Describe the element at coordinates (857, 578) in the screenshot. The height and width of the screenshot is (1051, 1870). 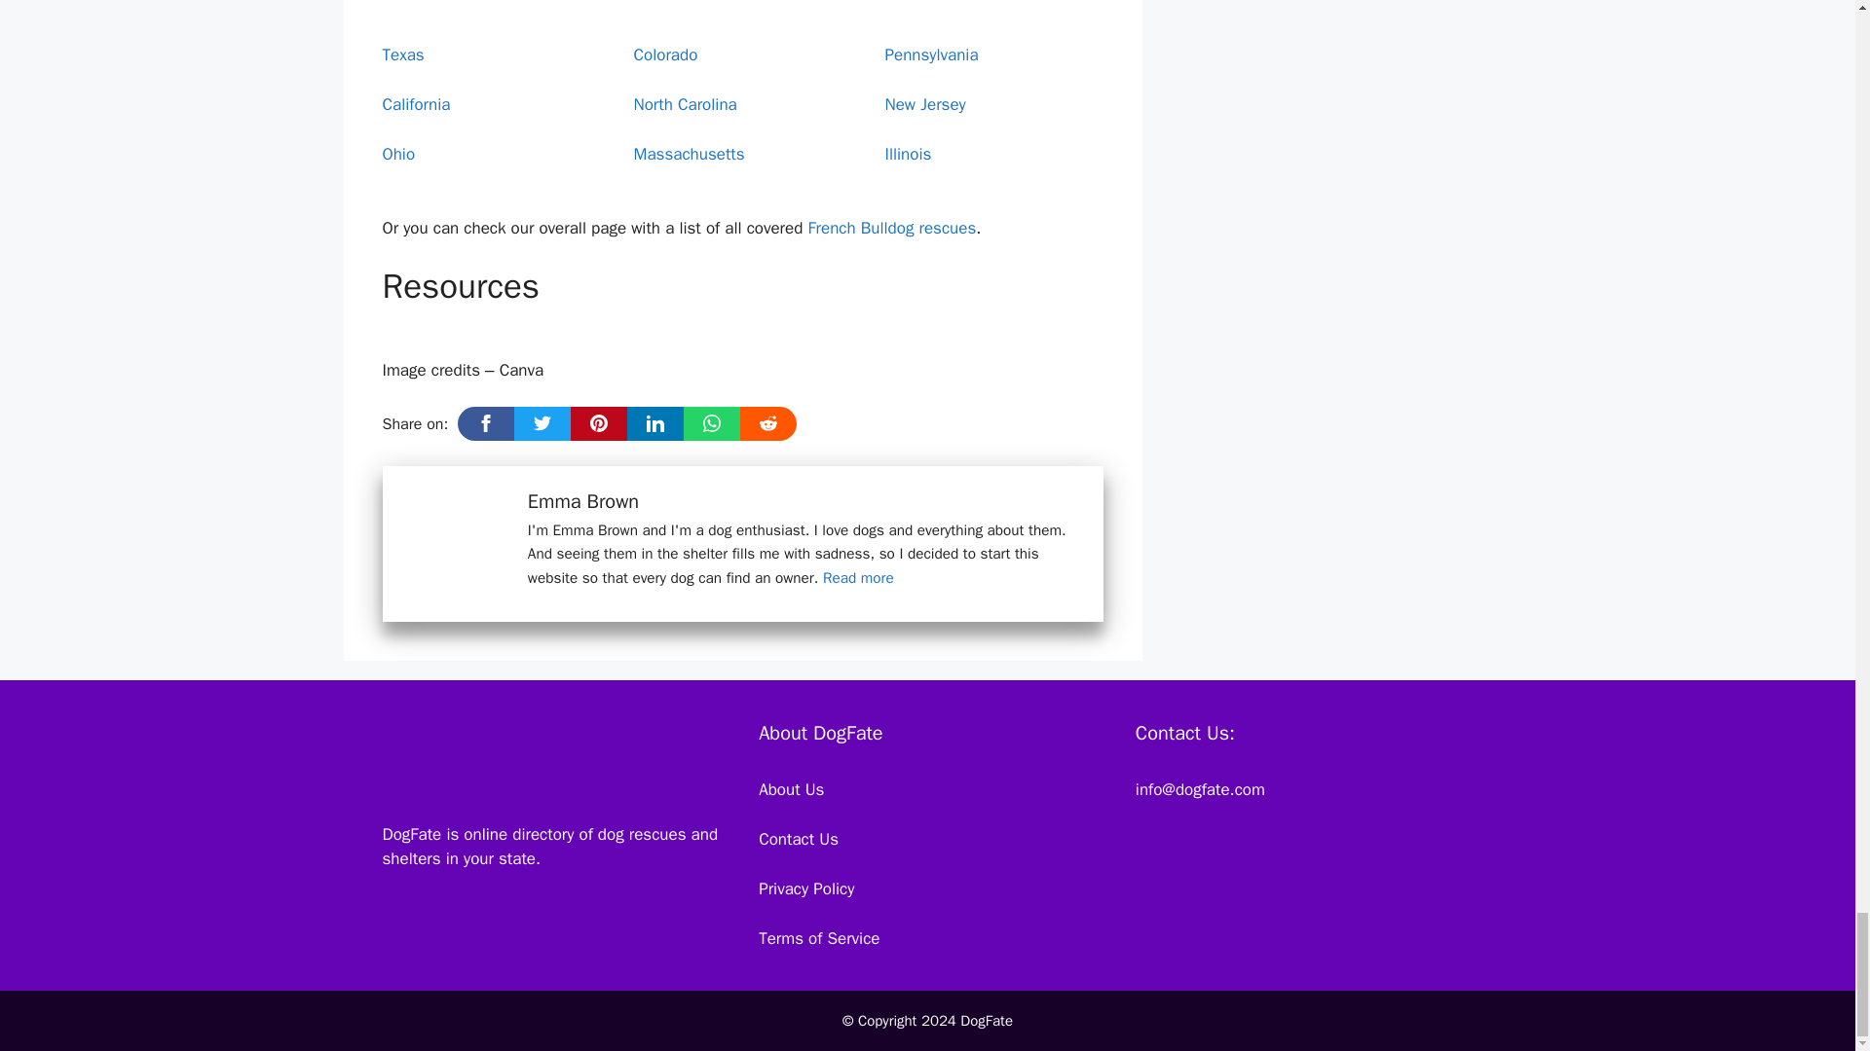
I see ` Read more` at that location.